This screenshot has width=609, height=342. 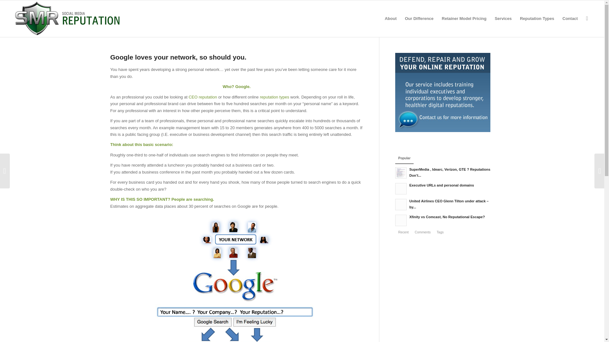 What do you see at coordinates (419, 18) in the screenshot?
I see `Our Difference` at bounding box center [419, 18].